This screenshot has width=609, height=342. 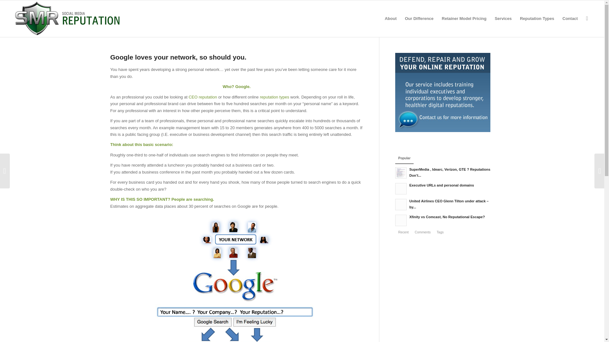 What do you see at coordinates (419, 18) in the screenshot?
I see `Our Difference` at bounding box center [419, 18].